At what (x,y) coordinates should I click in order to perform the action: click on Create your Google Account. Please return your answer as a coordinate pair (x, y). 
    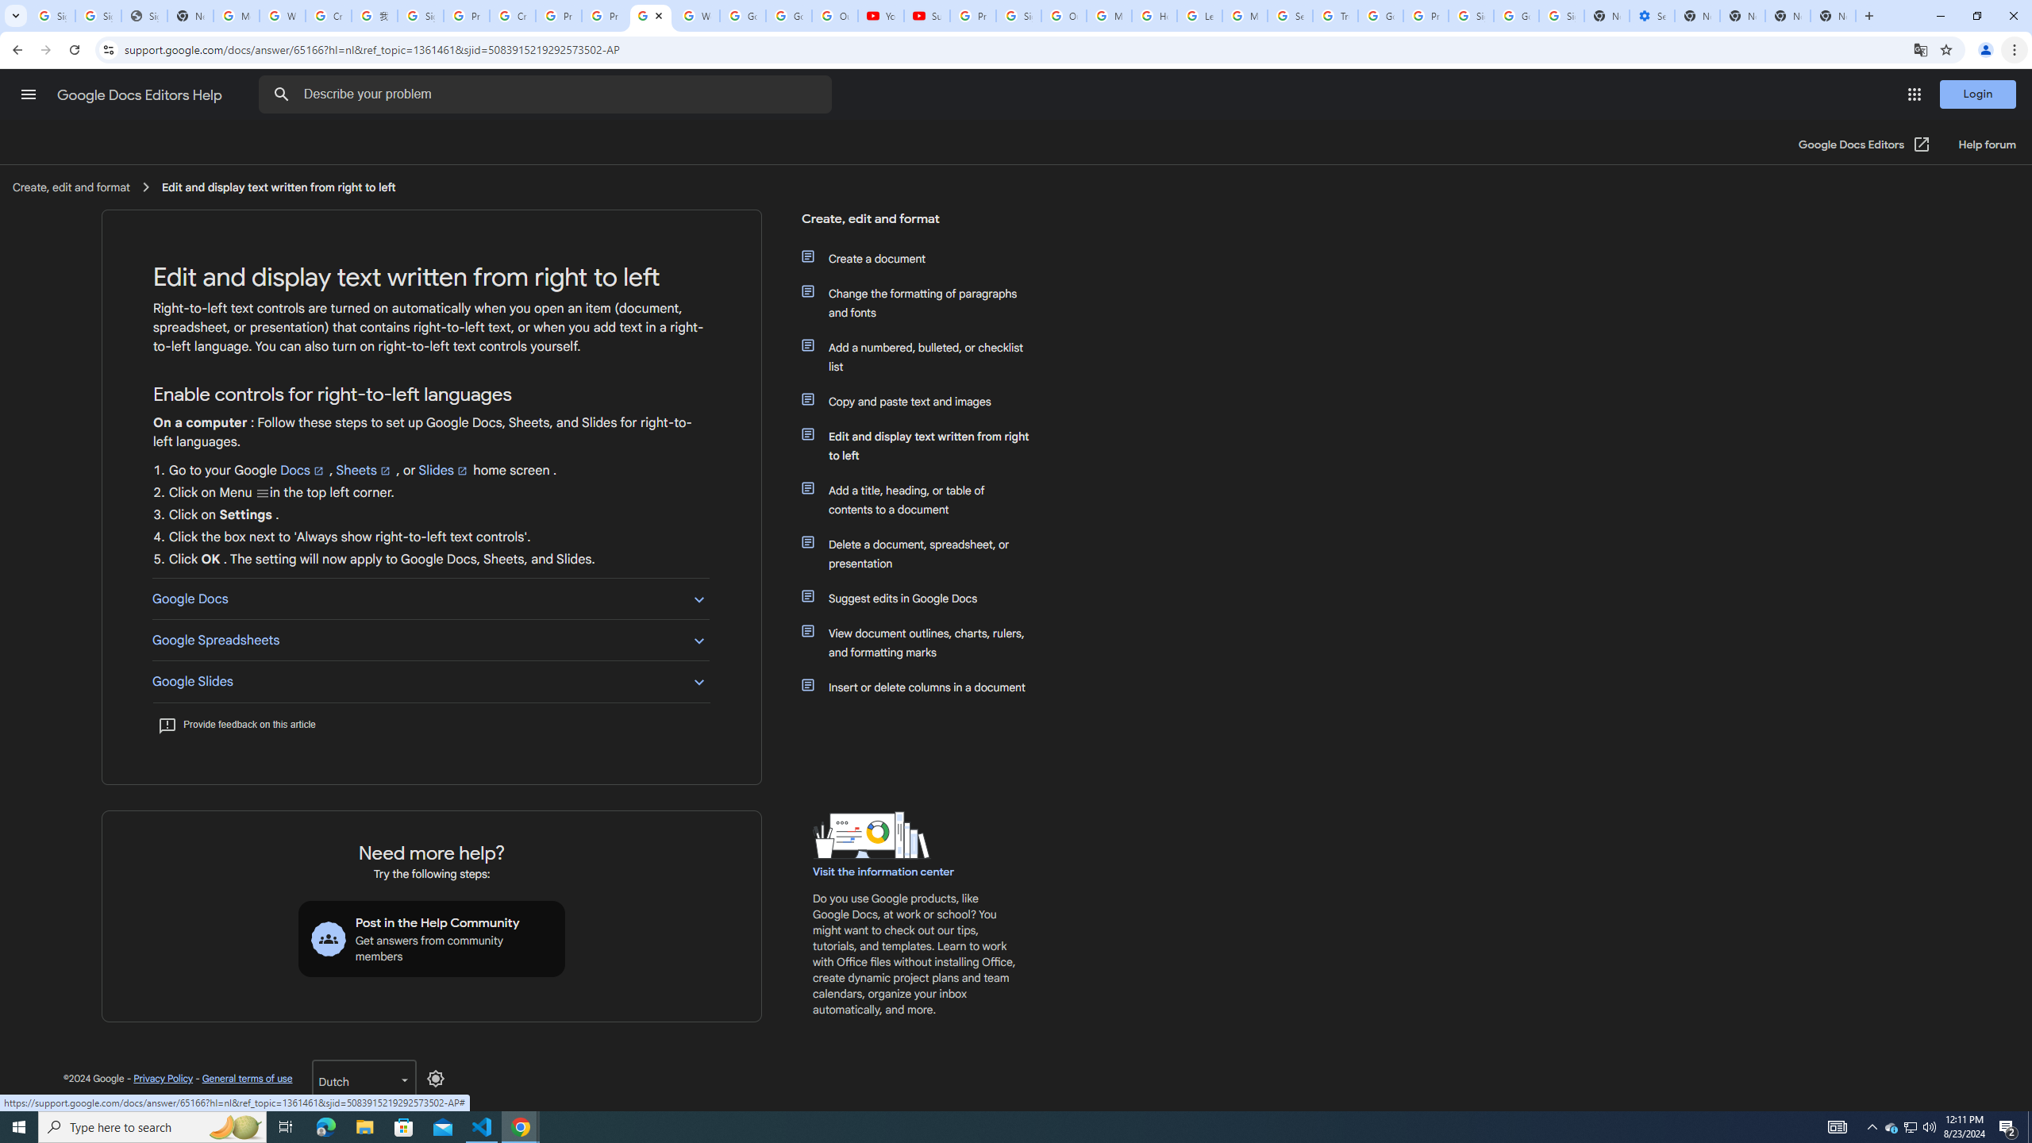
    Looking at the image, I should click on (513, 16).